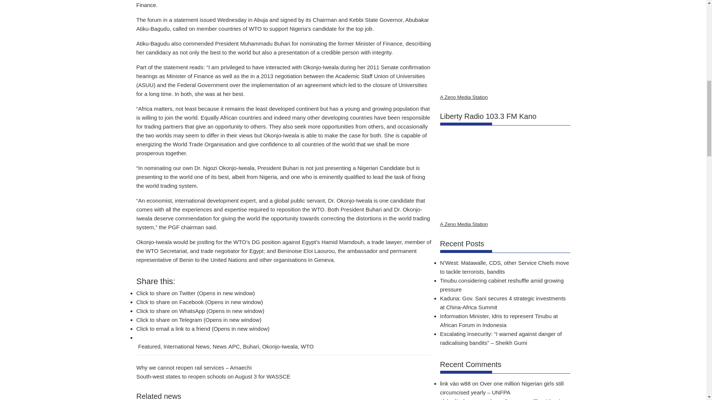 This screenshot has width=712, height=400. What do you see at coordinates (200, 302) in the screenshot?
I see `Click to share on Facebook` at bounding box center [200, 302].